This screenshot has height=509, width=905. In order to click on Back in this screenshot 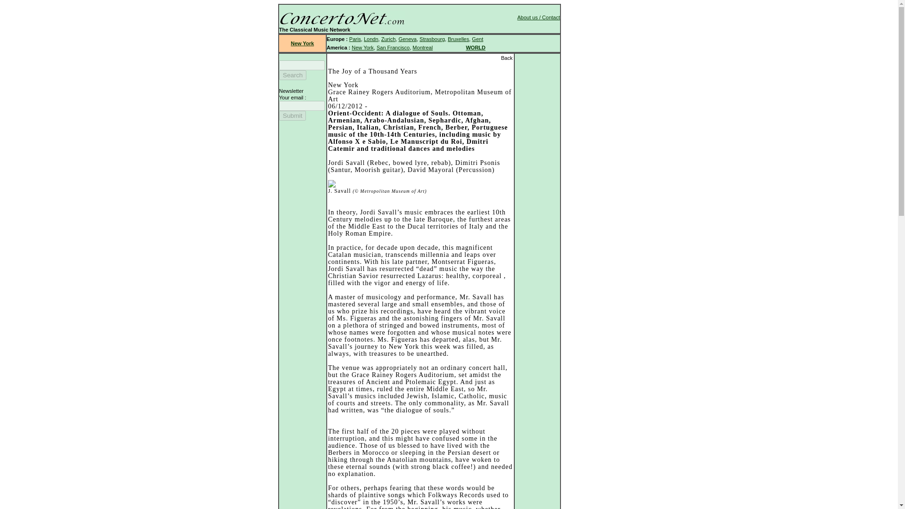, I will do `click(506, 57)`.